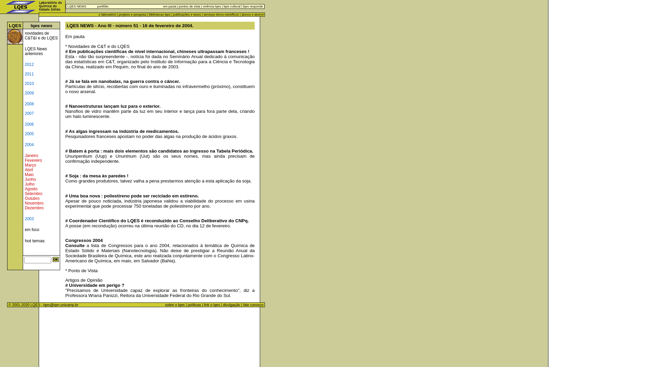 This screenshot has width=652, height=367. Describe the element at coordinates (29, 170) in the screenshot. I see `Abril` at that location.